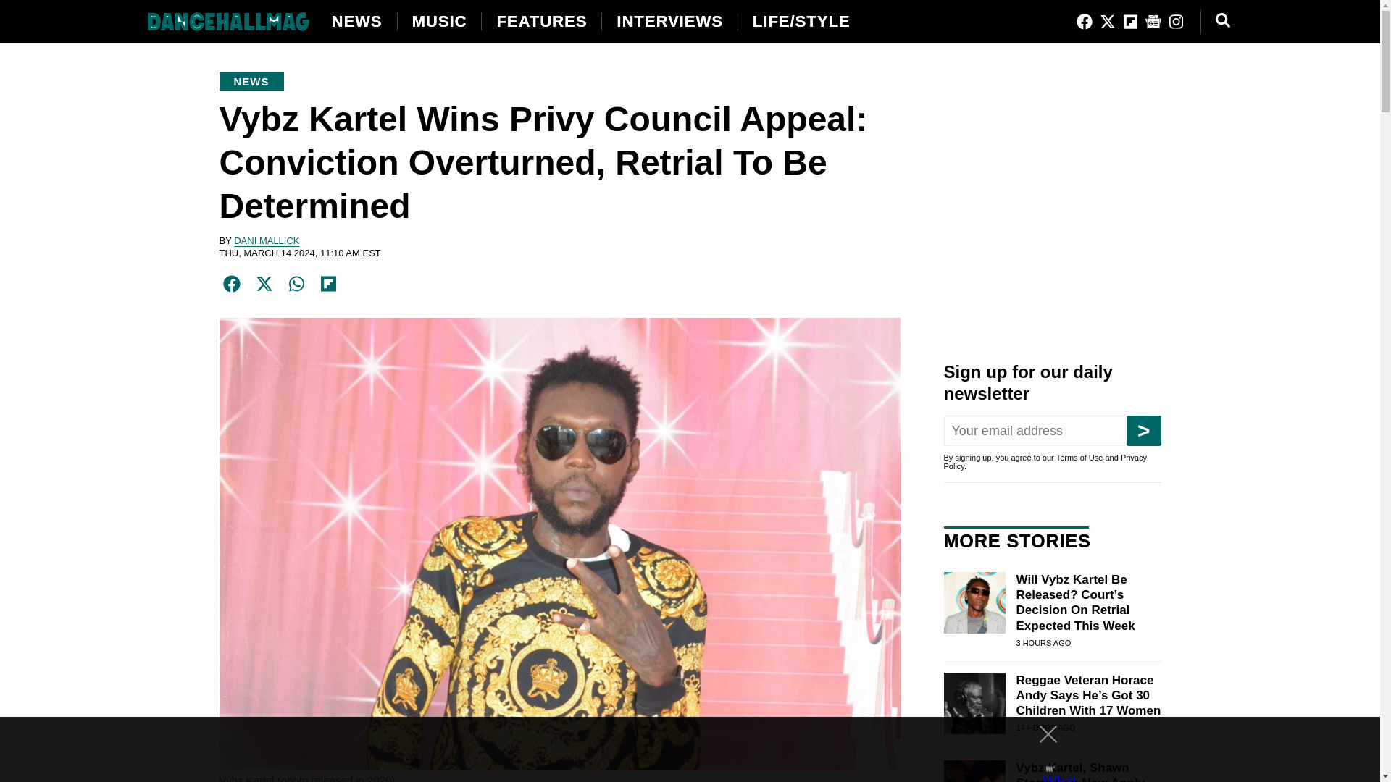 This screenshot has height=782, width=1391. Describe the element at coordinates (232, 281) in the screenshot. I see `Share on Facebook` at that location.